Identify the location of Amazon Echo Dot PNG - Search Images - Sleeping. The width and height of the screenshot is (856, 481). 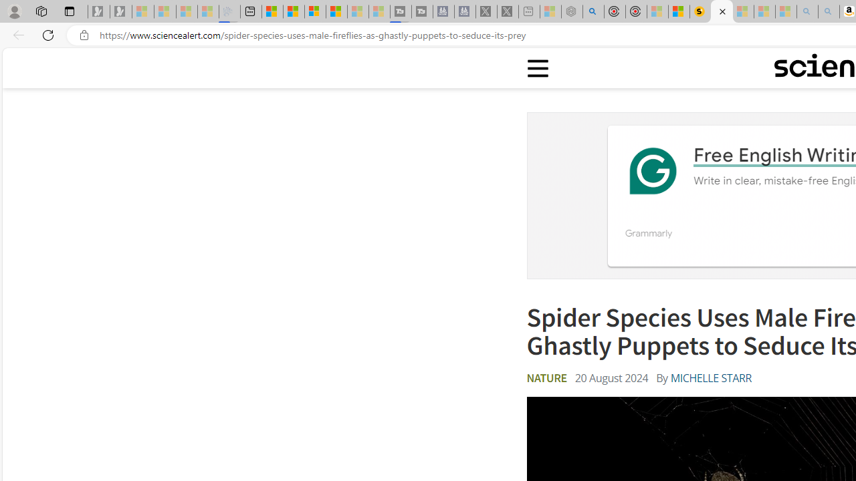
(829, 12).